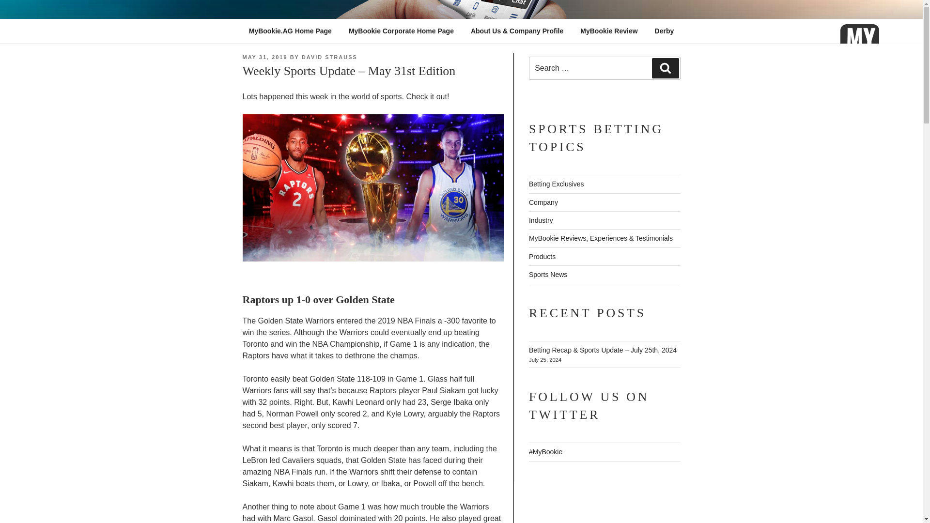  I want to click on Betting Exclusives, so click(556, 184).